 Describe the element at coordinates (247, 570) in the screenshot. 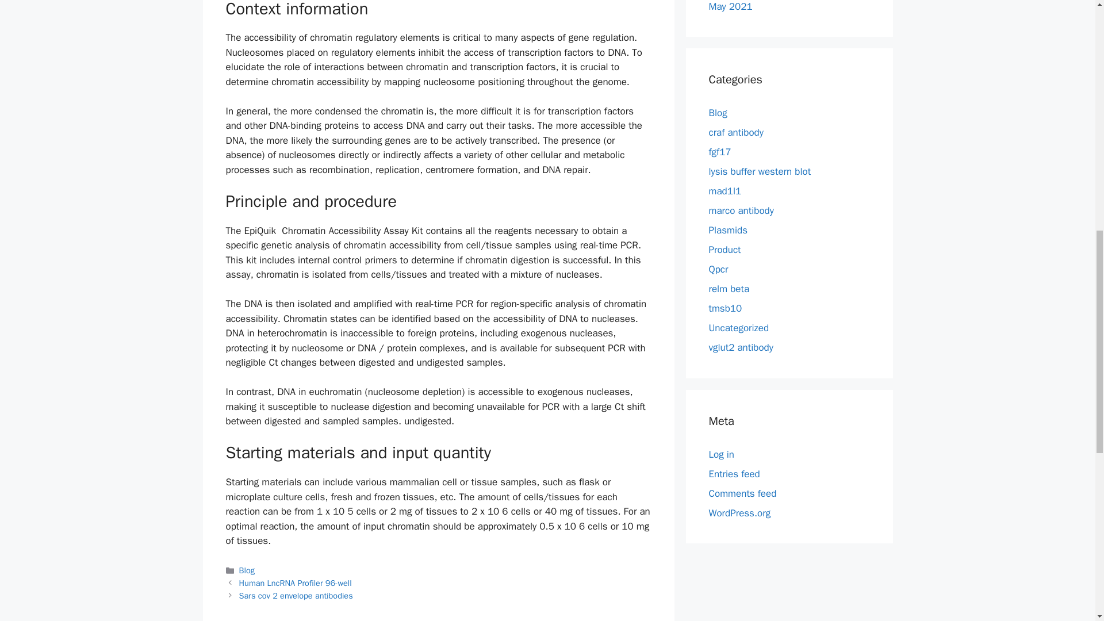

I see `Blog` at that location.